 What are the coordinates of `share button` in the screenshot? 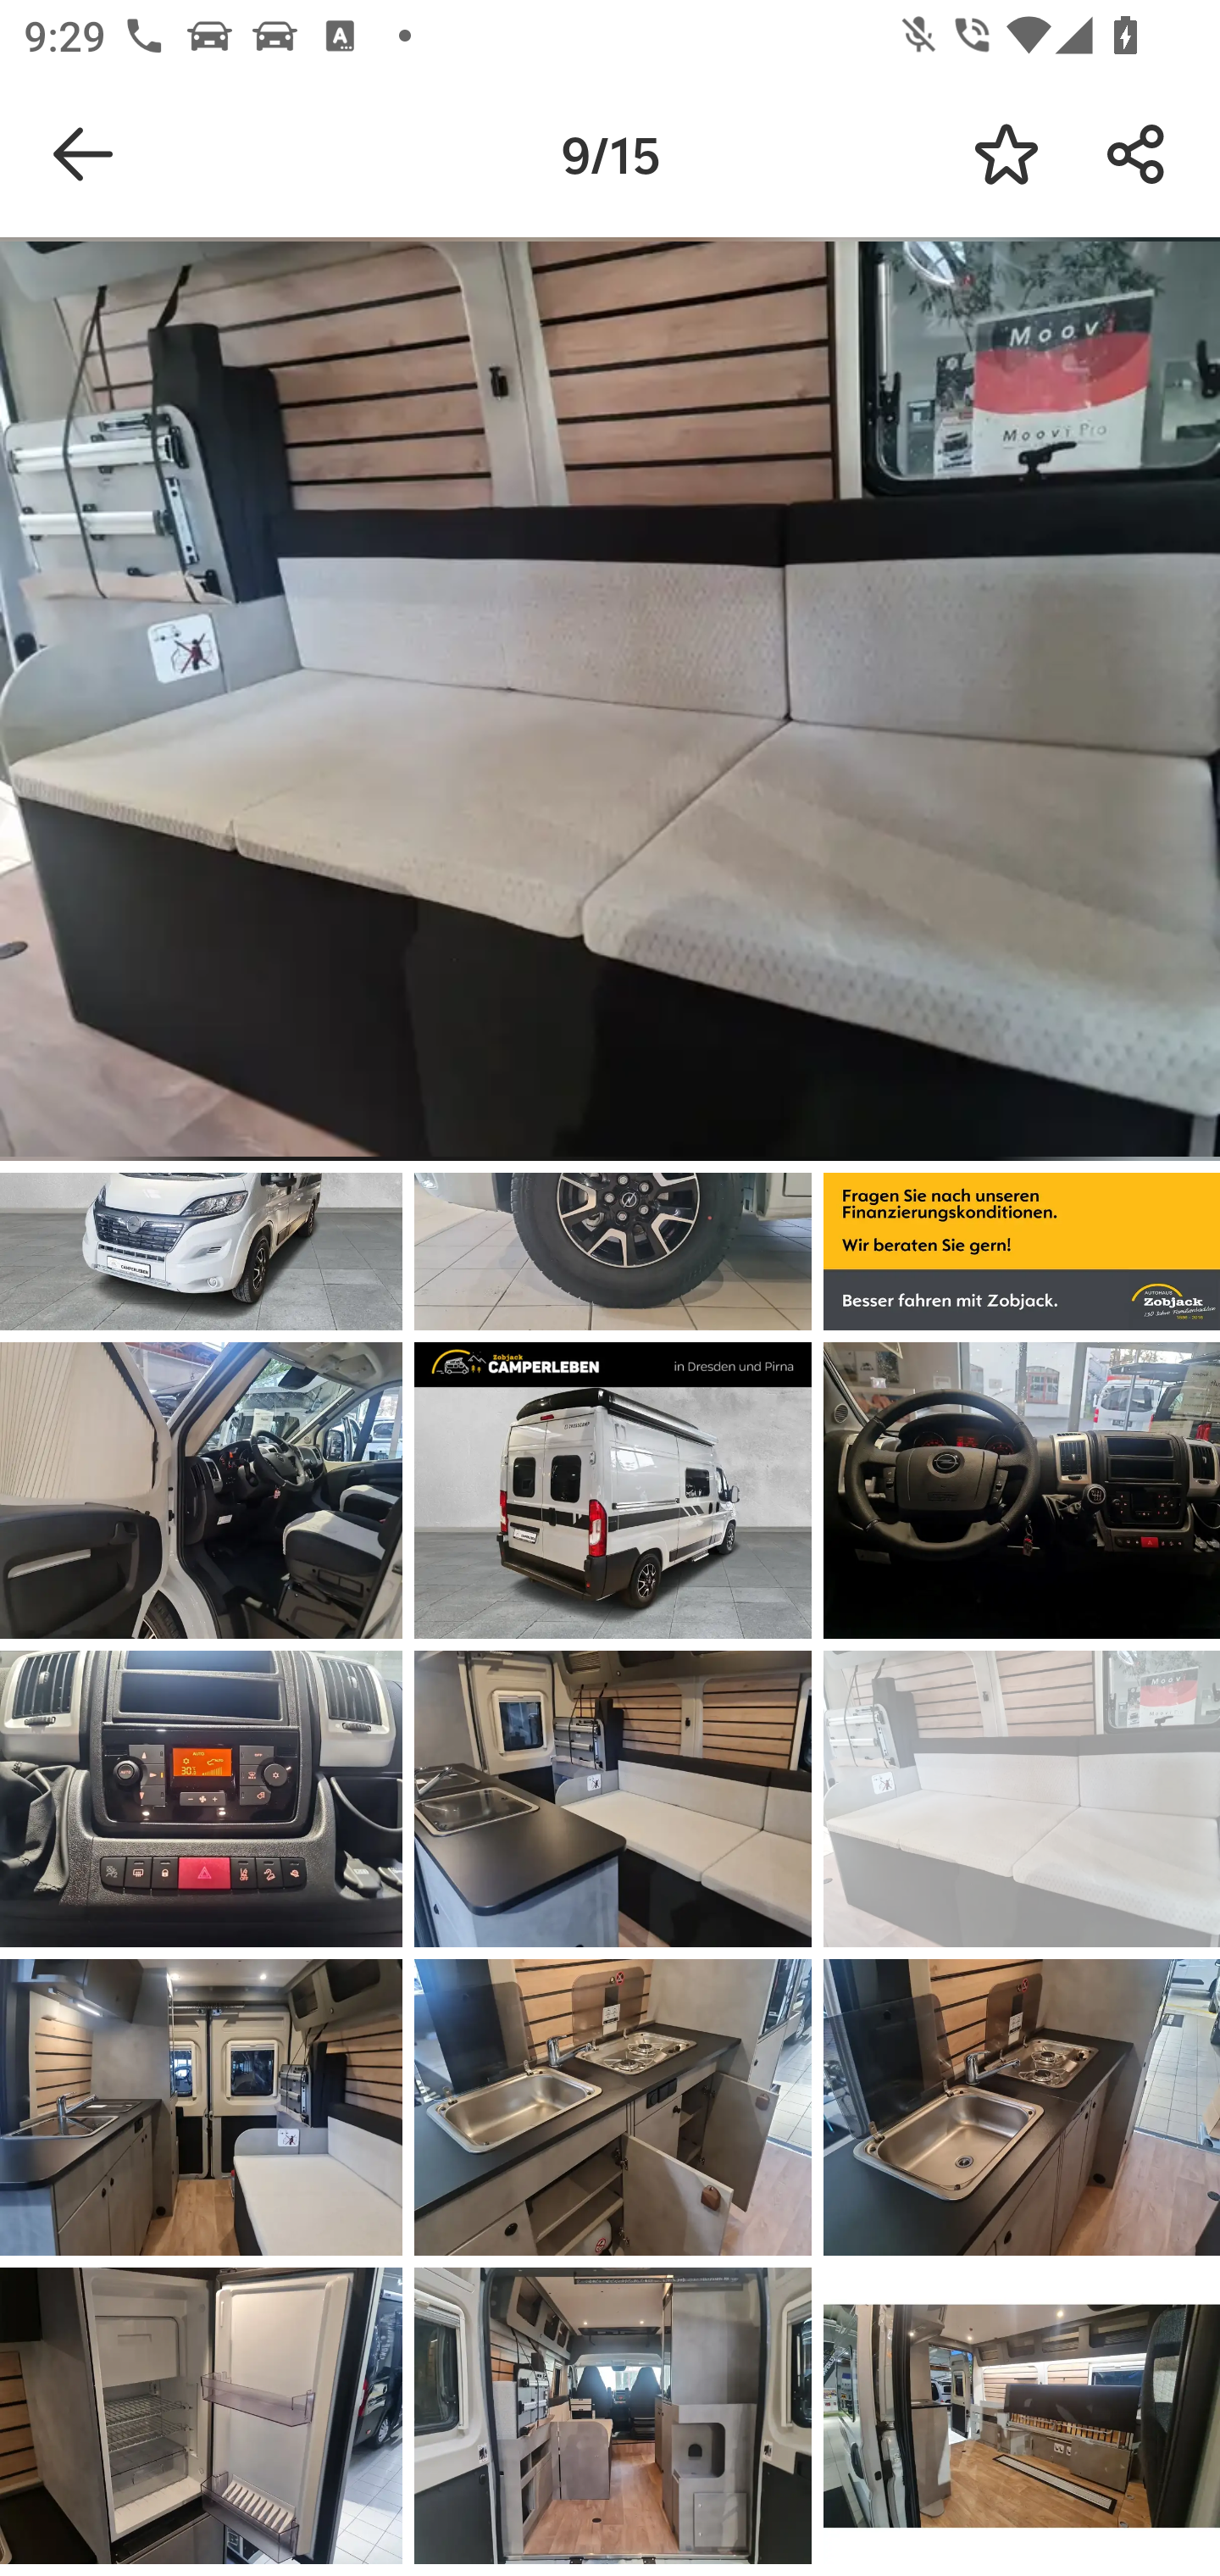 It's located at (1137, 154).